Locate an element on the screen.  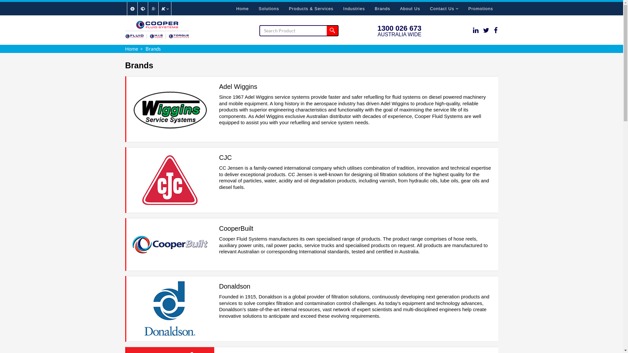
Products & Services is located at coordinates (311, 8).